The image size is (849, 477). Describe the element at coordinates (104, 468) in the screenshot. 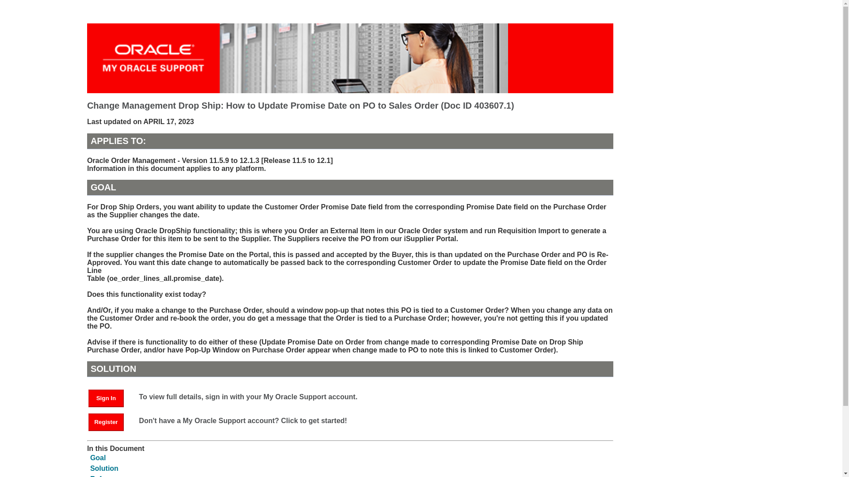

I see `Solution` at that location.